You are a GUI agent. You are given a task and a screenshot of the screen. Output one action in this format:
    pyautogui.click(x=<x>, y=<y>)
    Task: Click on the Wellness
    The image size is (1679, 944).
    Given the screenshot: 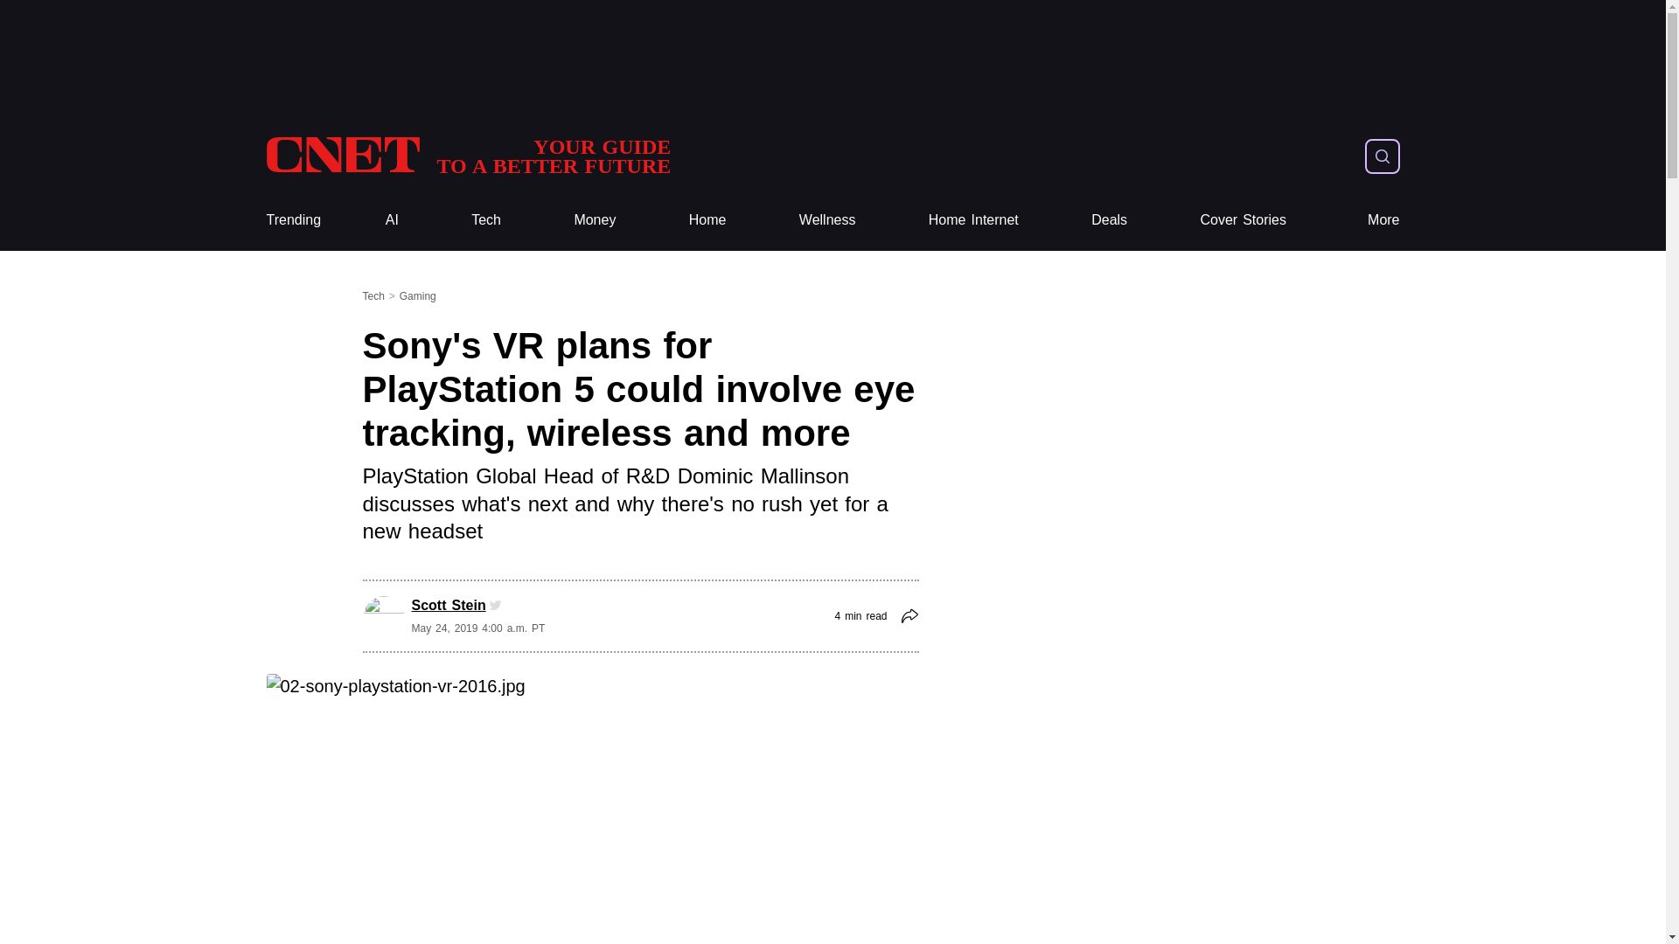 What is the action you would take?
    pyautogui.click(x=827, y=220)
    